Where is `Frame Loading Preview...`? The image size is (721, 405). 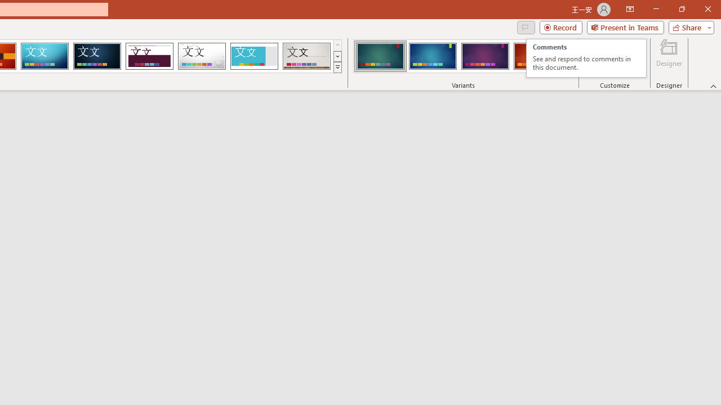 Frame Loading Preview... is located at coordinates (537, 56).